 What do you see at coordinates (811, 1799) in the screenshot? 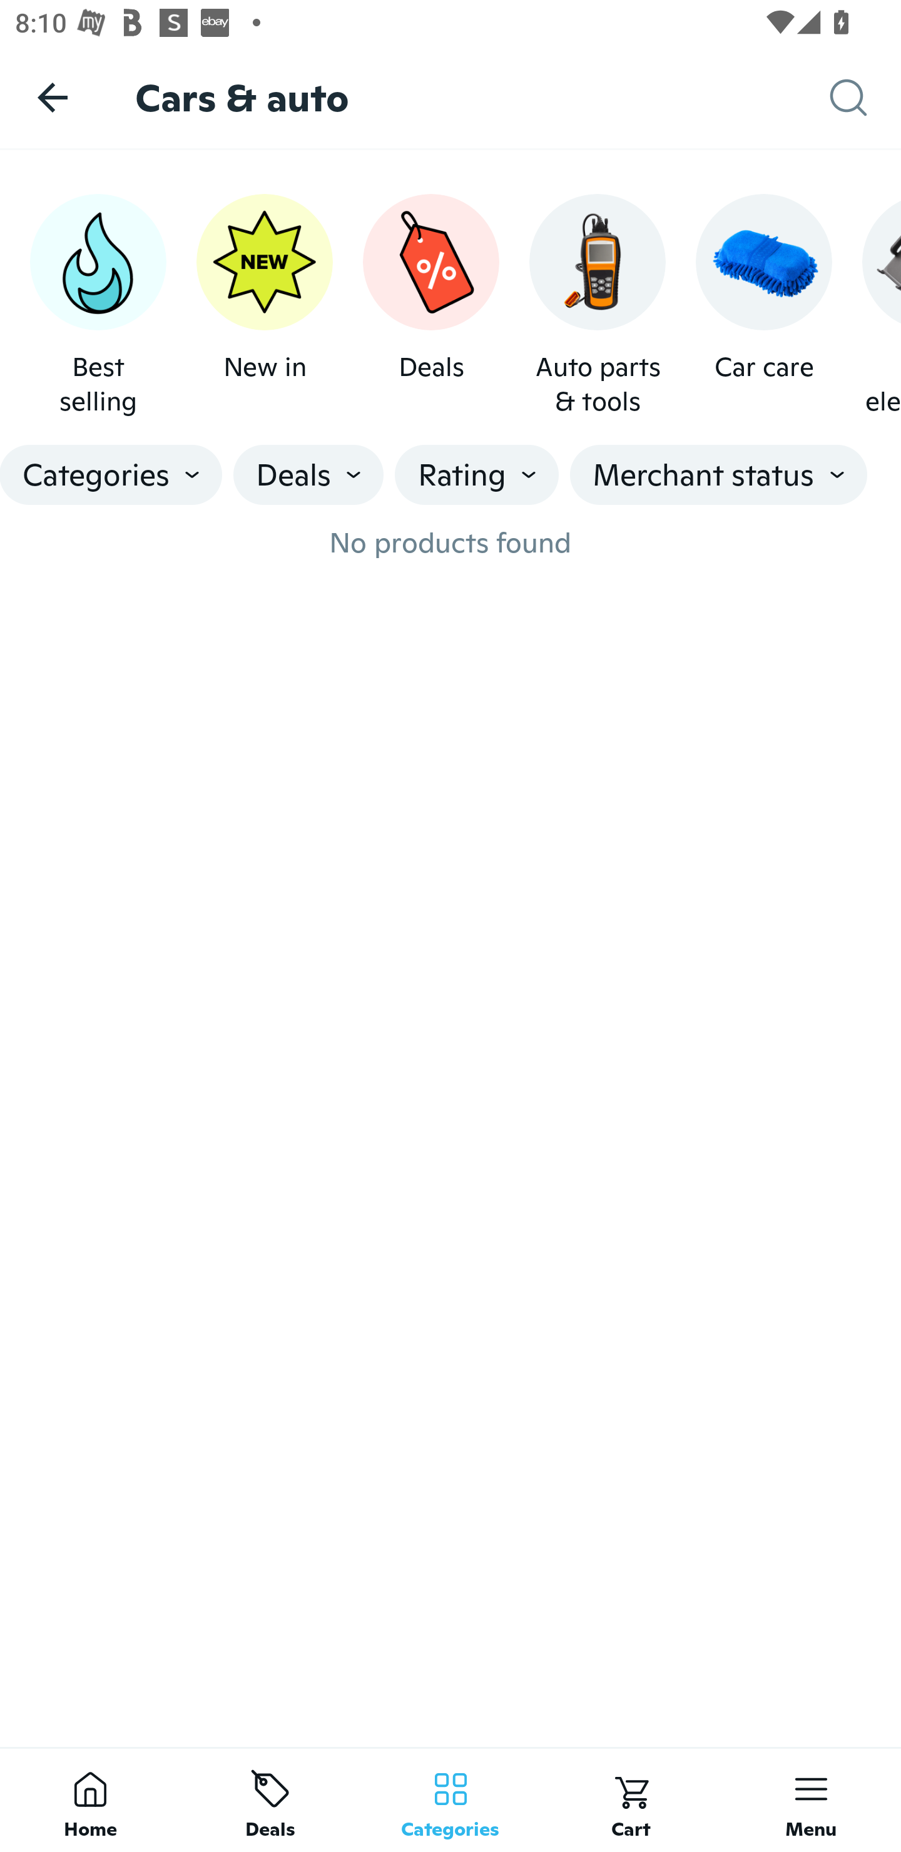
I see `Menu` at bounding box center [811, 1799].